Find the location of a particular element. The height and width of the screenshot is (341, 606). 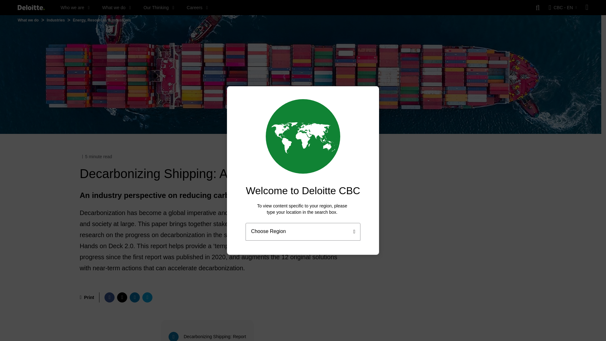

Our Thinking is located at coordinates (159, 8).